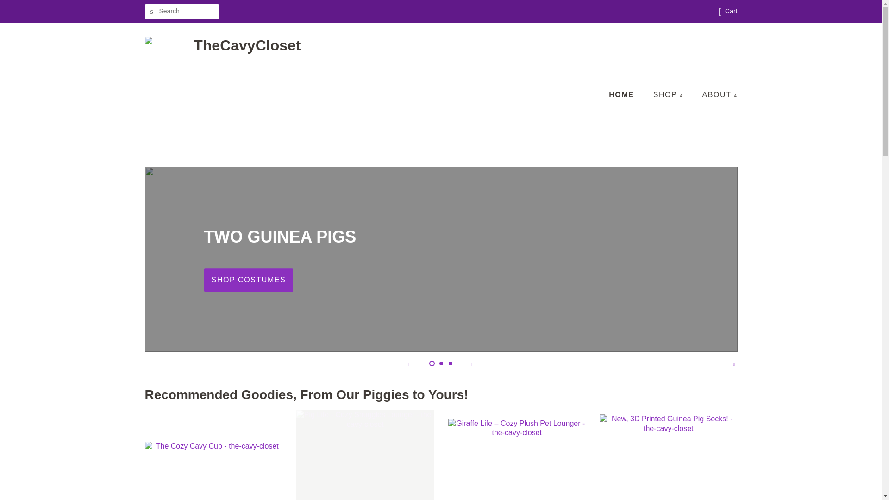 The image size is (889, 500). Describe the element at coordinates (432, 363) in the screenshot. I see `1` at that location.